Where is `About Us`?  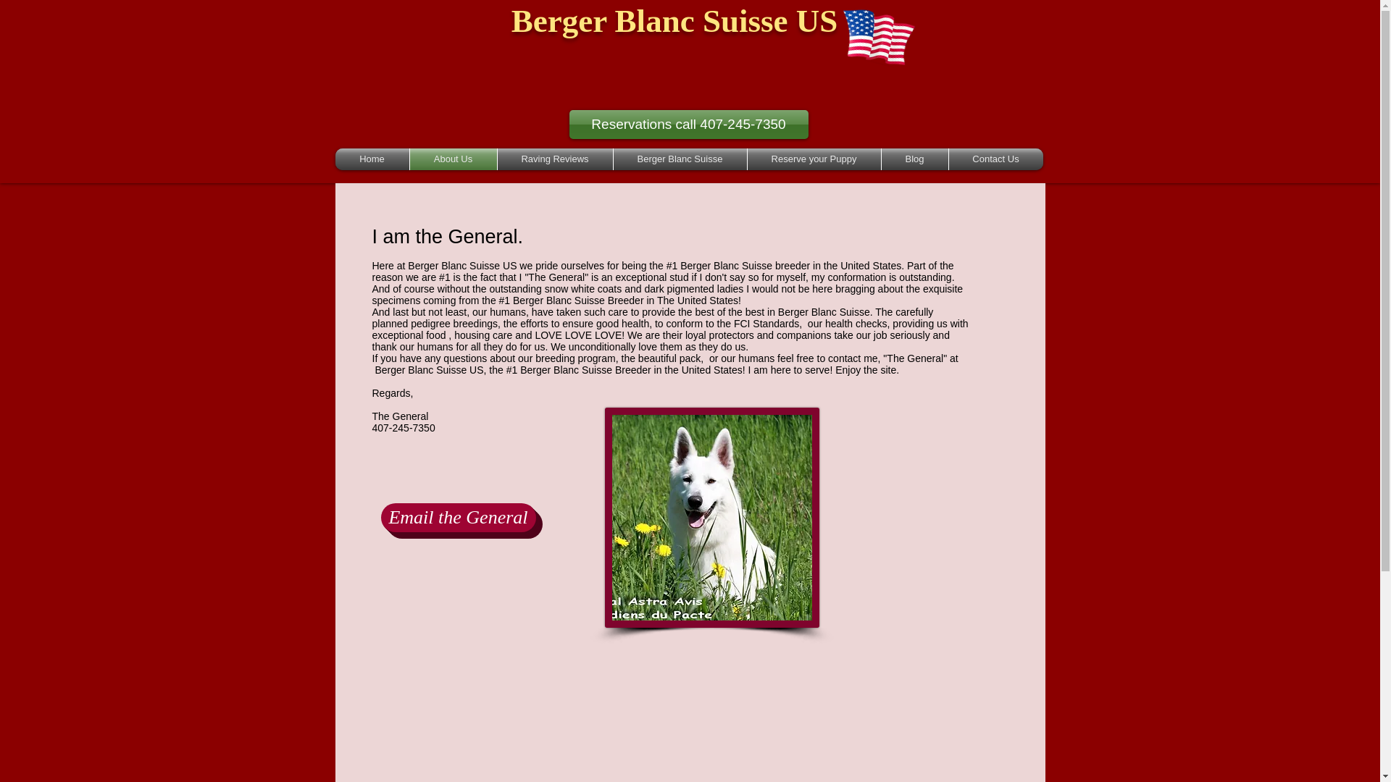
About Us is located at coordinates (454, 159).